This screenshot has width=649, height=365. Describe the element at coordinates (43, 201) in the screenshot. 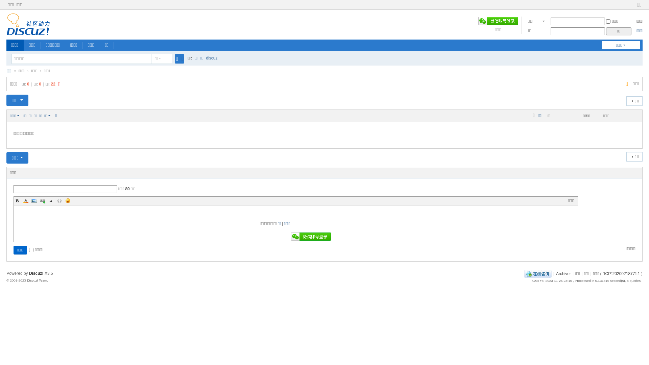

I see `Link` at that location.